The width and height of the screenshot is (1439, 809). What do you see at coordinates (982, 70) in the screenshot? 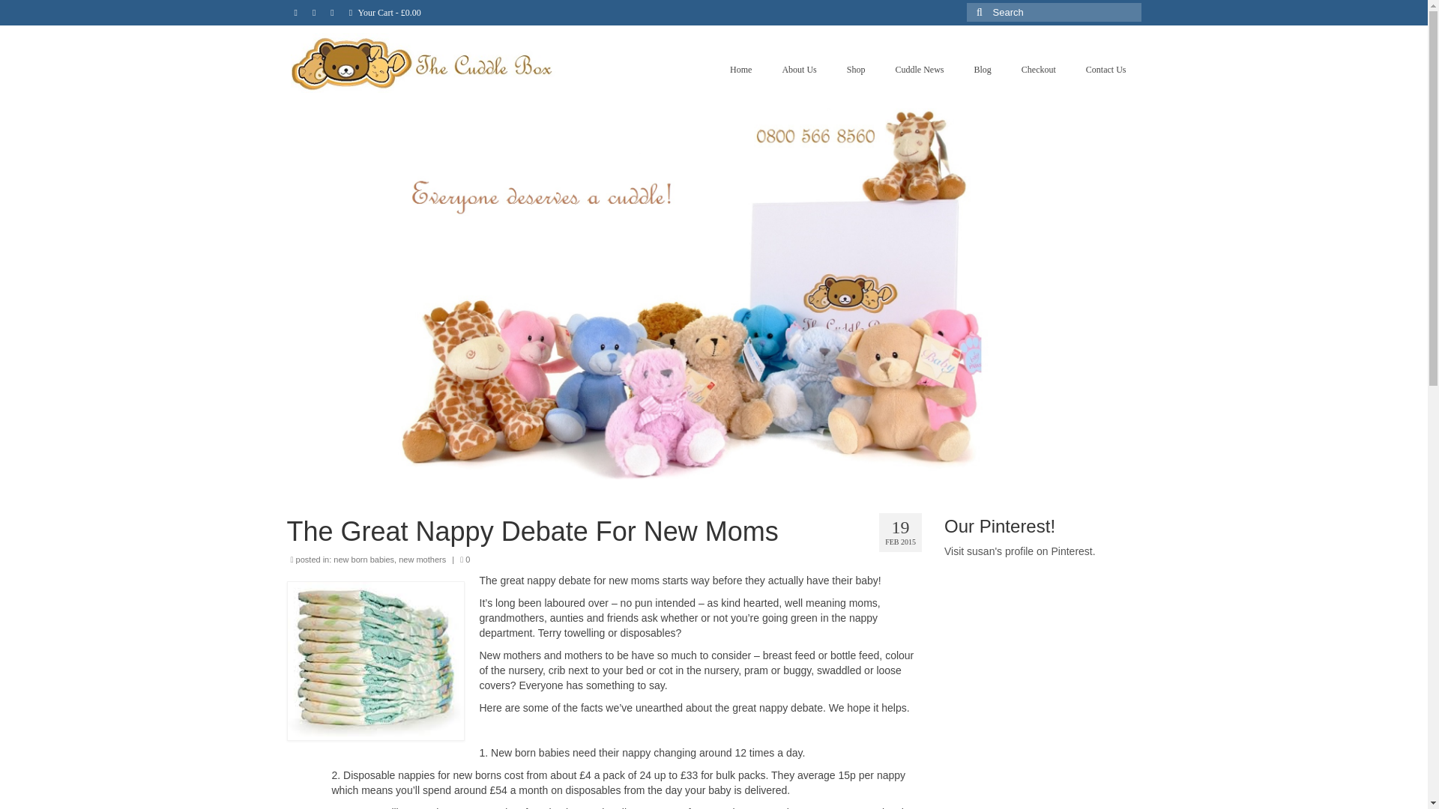
I see `Blog` at bounding box center [982, 70].